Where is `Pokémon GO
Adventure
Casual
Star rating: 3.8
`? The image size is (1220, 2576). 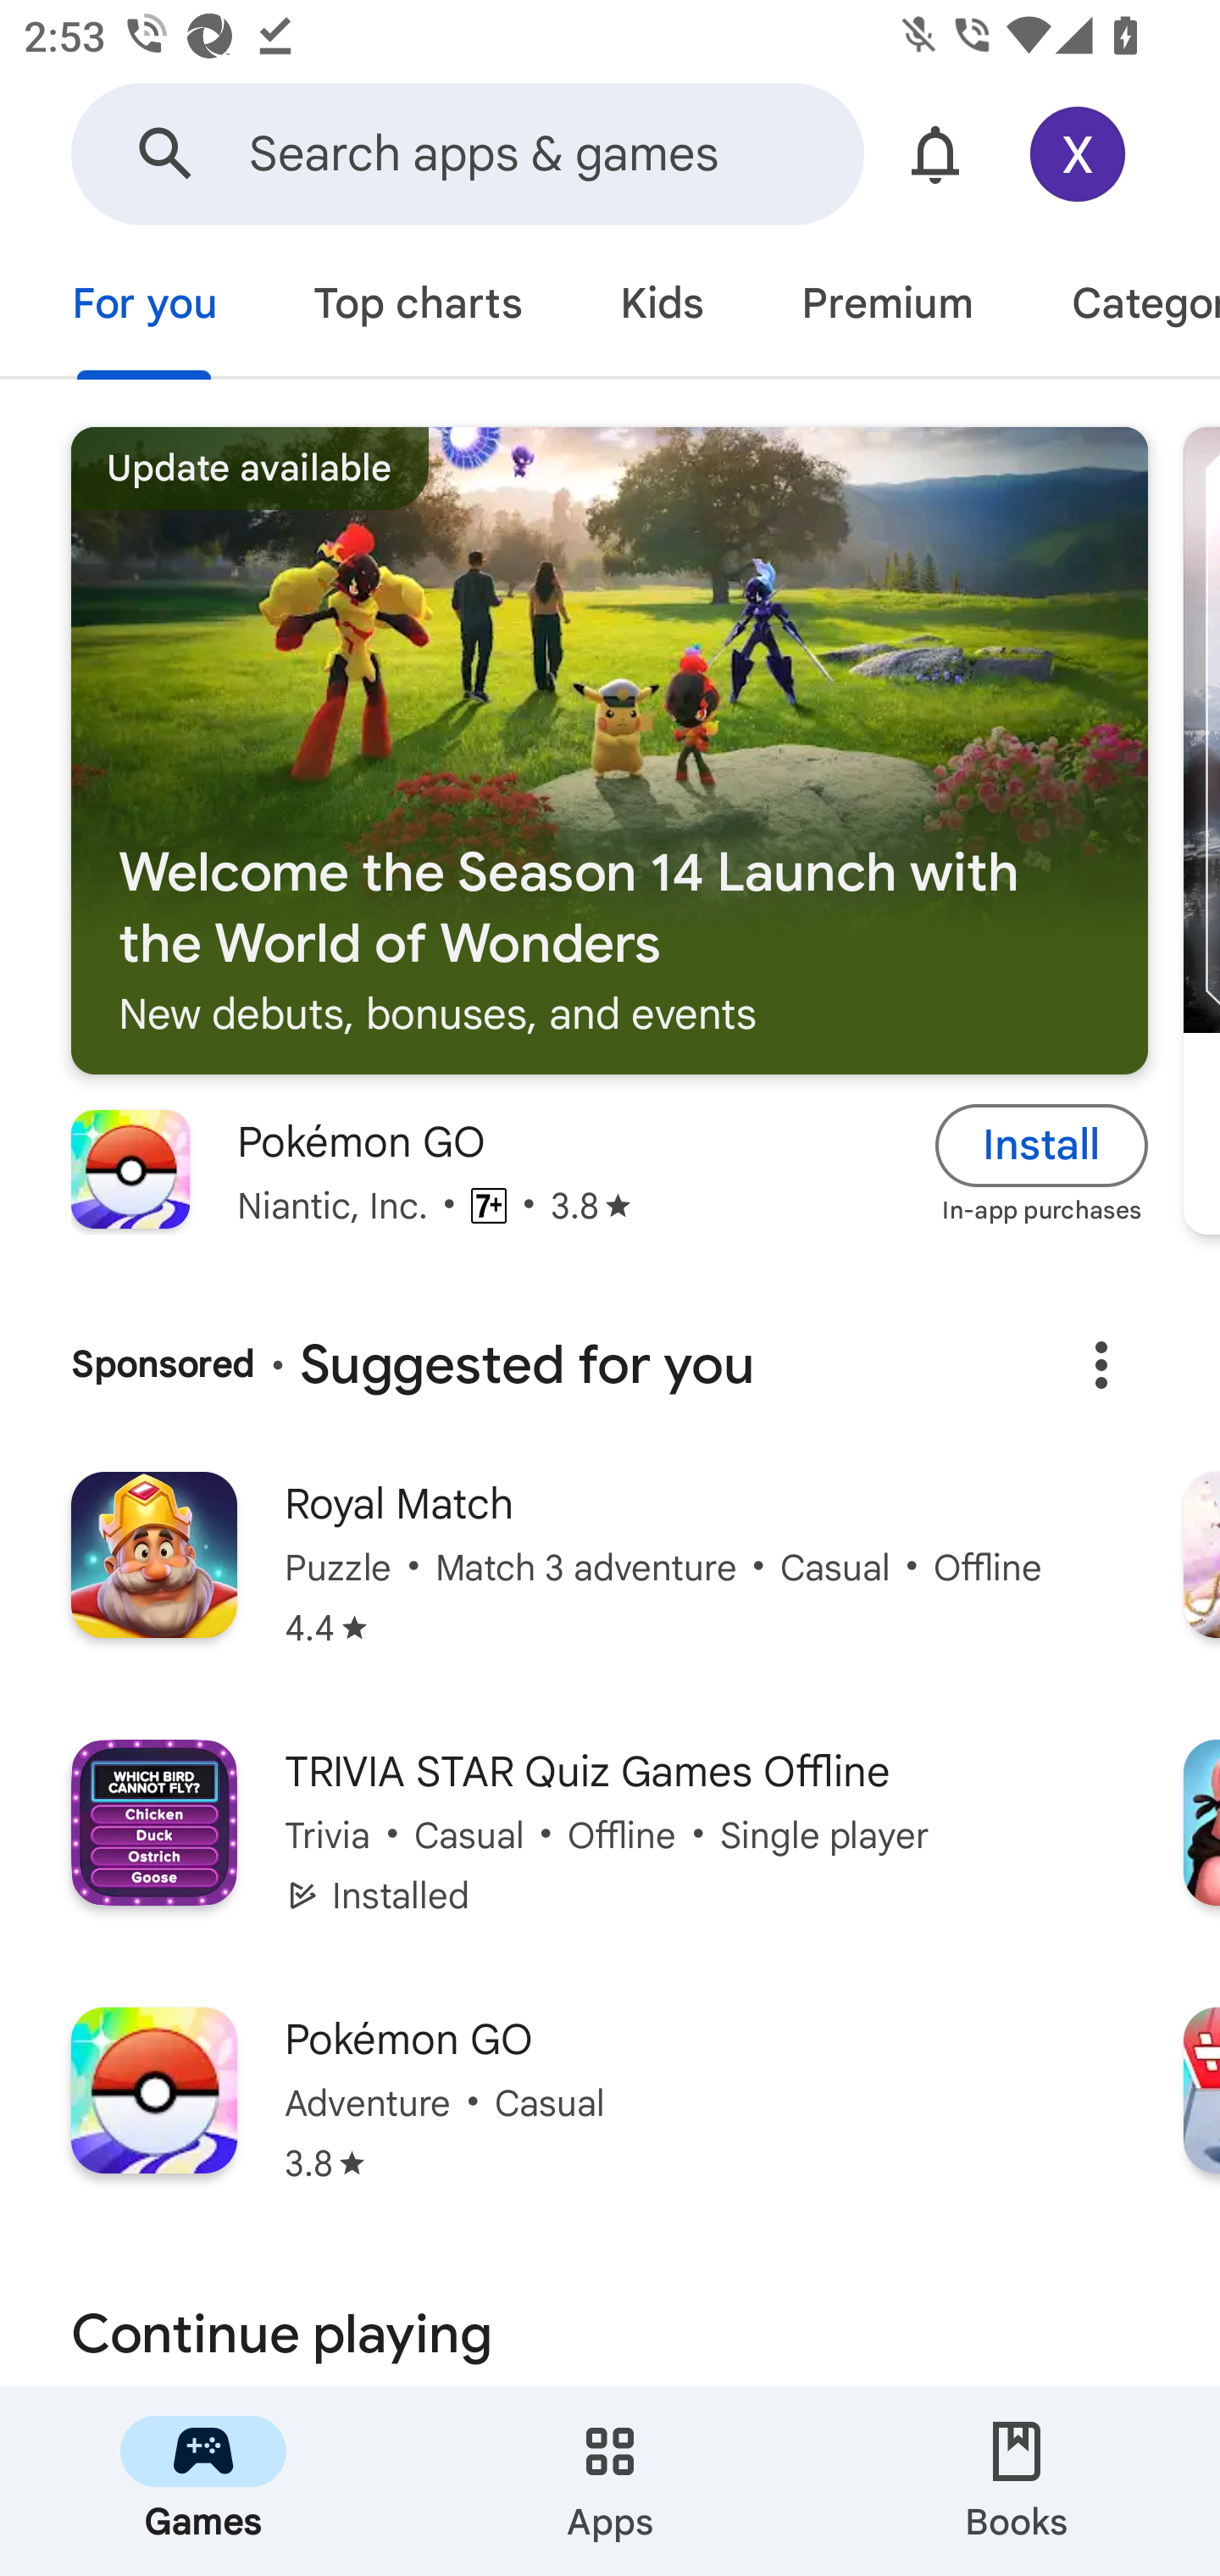
Pokémon GO
Adventure
Casual
Star rating: 3.8
 is located at coordinates (610, 2117).